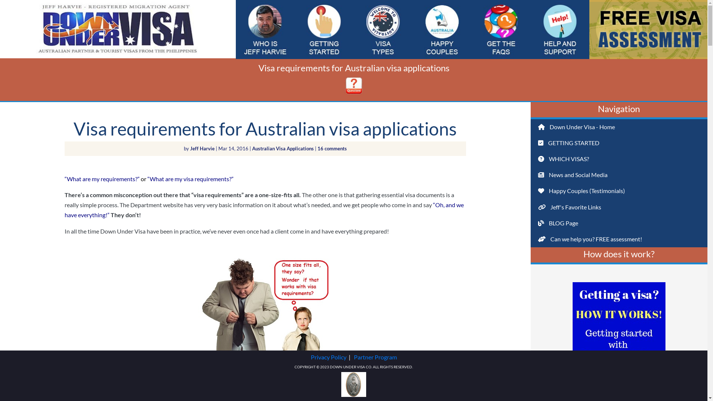 This screenshot has height=401, width=713. What do you see at coordinates (442, 143) in the screenshot?
I see `GETTING STARTED` at bounding box center [442, 143].